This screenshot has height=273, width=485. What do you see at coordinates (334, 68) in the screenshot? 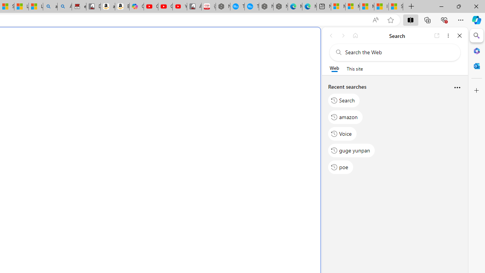
I see `Web scope` at bounding box center [334, 68].